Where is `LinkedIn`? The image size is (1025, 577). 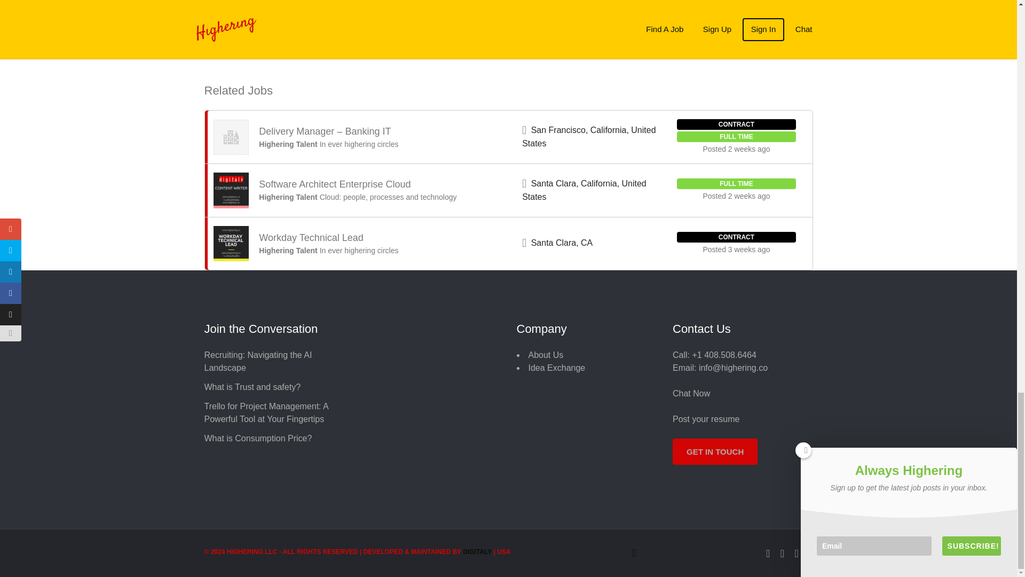 LinkedIn is located at coordinates (797, 552).